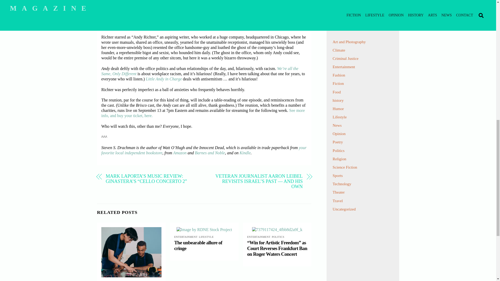  What do you see at coordinates (133, 281) in the screenshot?
I see `LIFESTYLE` at bounding box center [133, 281].